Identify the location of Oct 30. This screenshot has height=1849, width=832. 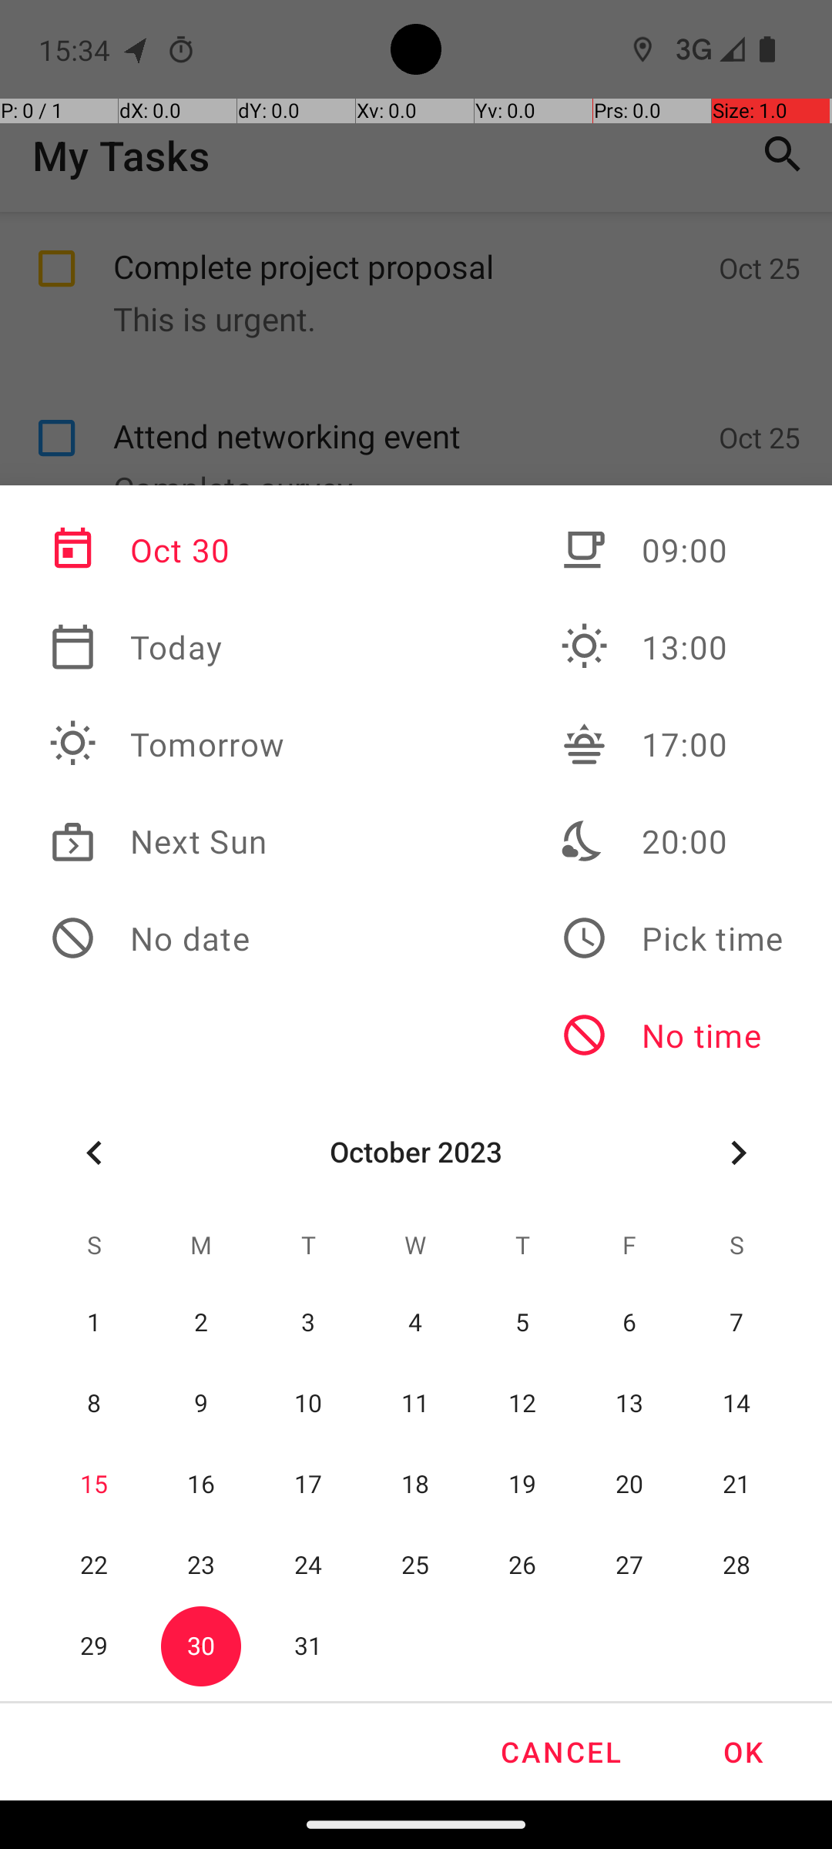
(167, 550).